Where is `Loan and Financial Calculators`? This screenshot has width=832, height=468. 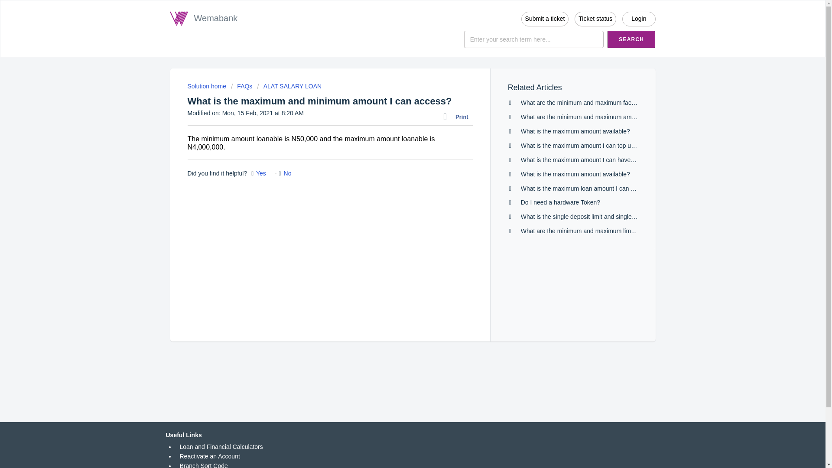
Loan and Financial Calculators is located at coordinates (221, 446).